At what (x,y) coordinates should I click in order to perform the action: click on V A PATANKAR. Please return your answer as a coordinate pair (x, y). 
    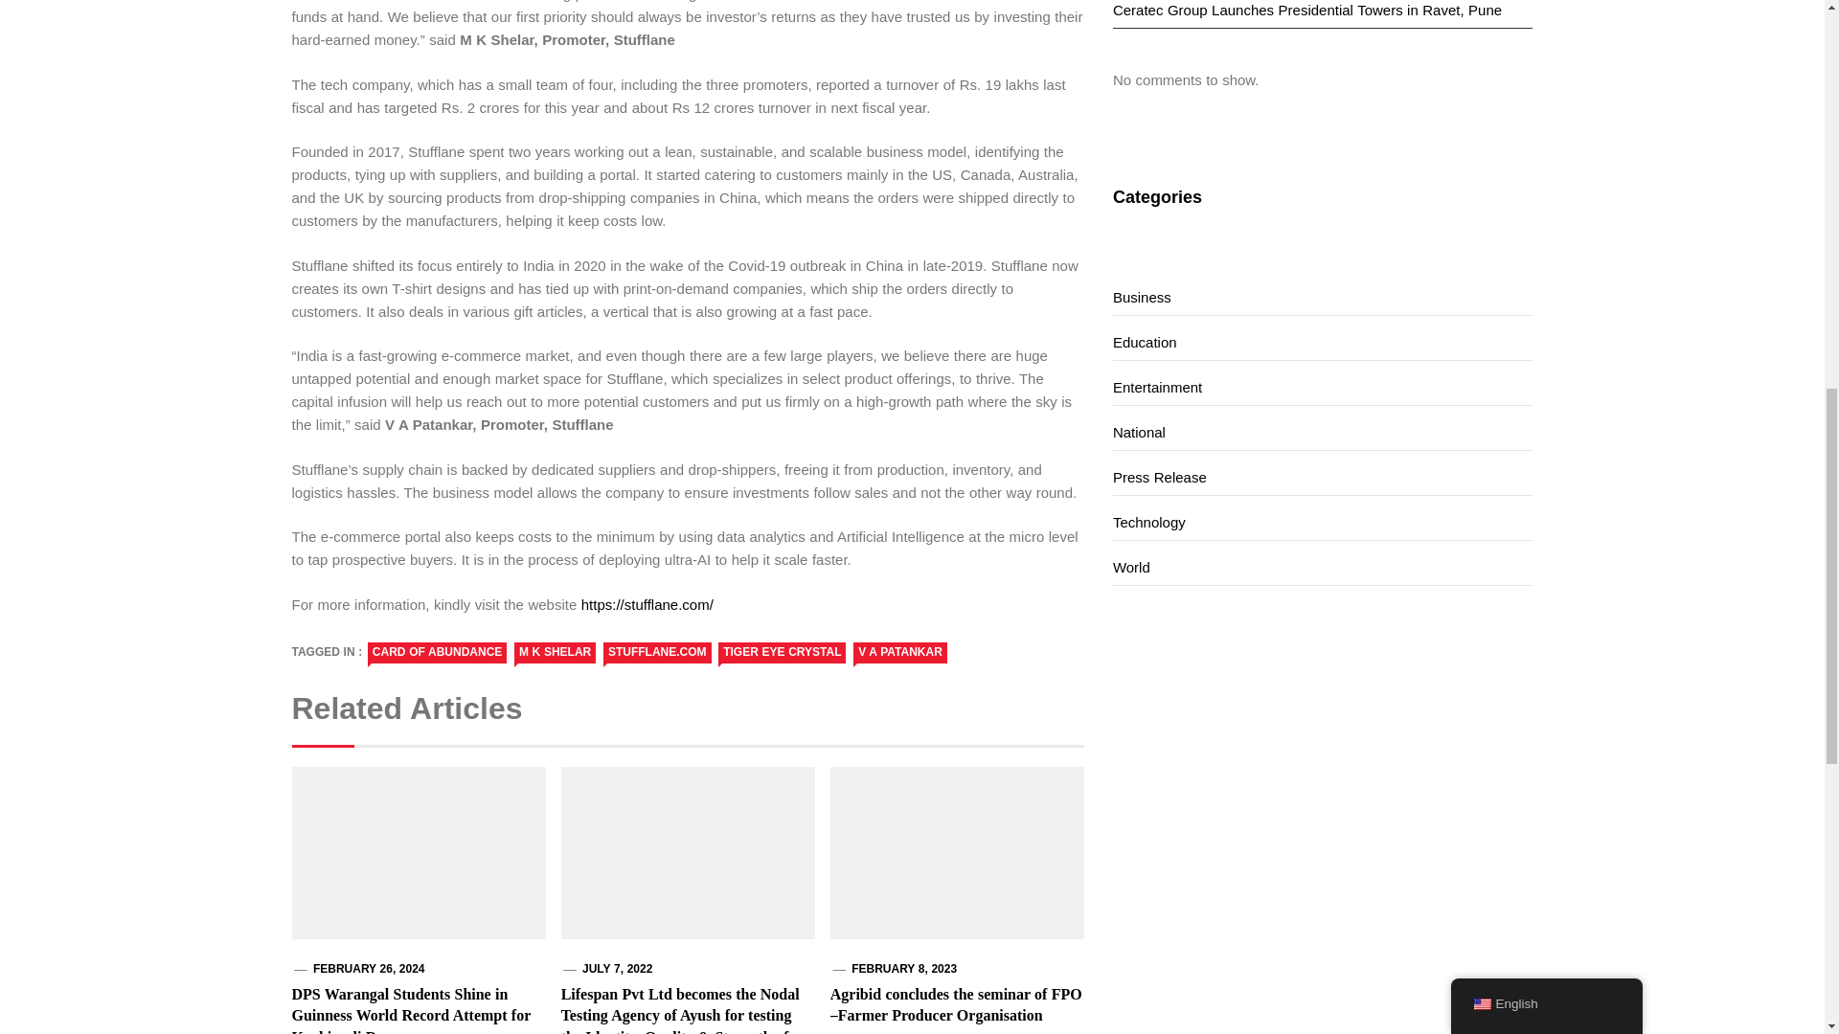
    Looking at the image, I should click on (899, 653).